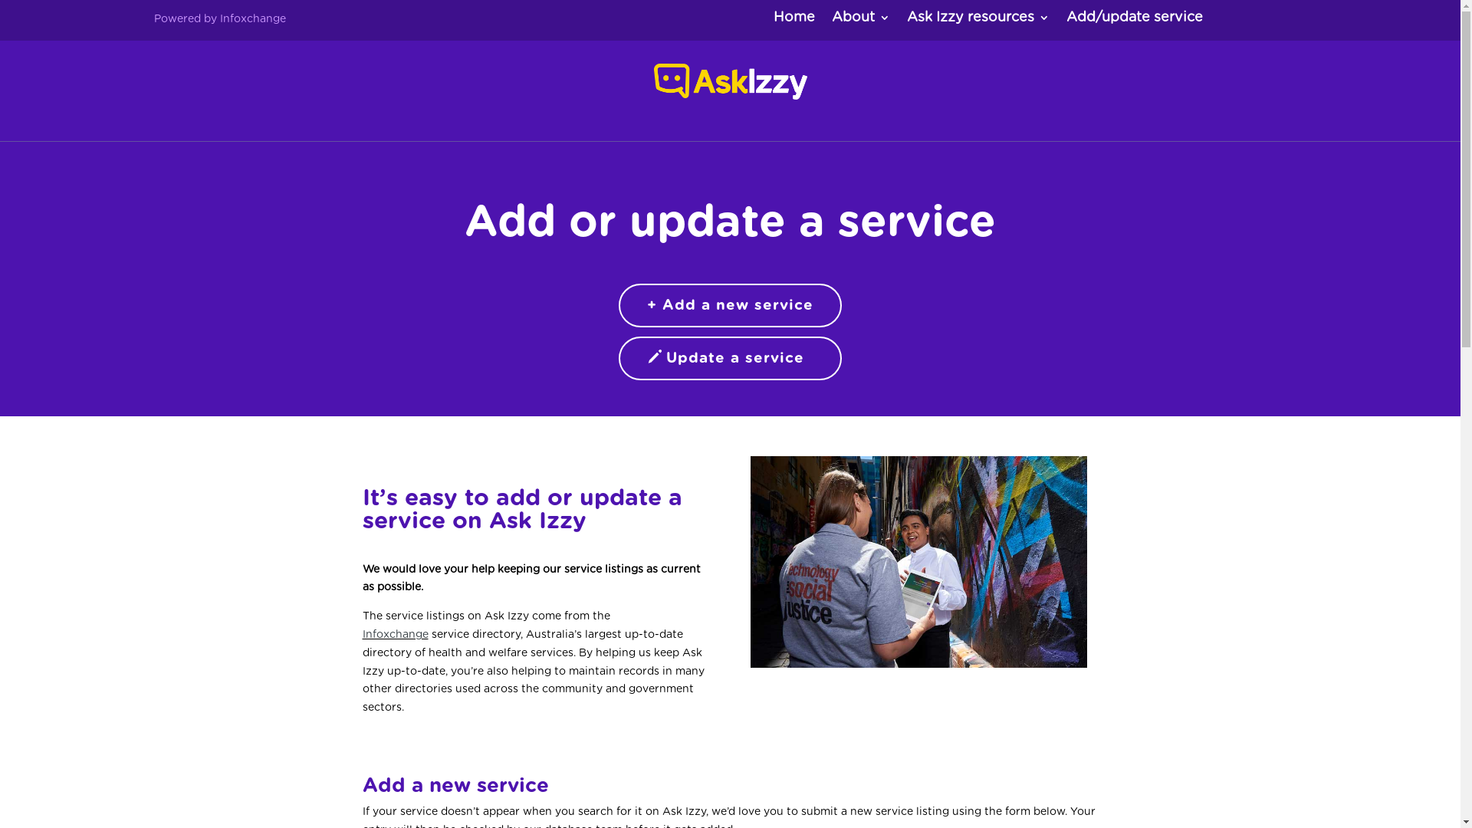 The image size is (1472, 828). Describe the element at coordinates (919, 562) in the screenshot. I see `Leena-and-Elvis` at that location.